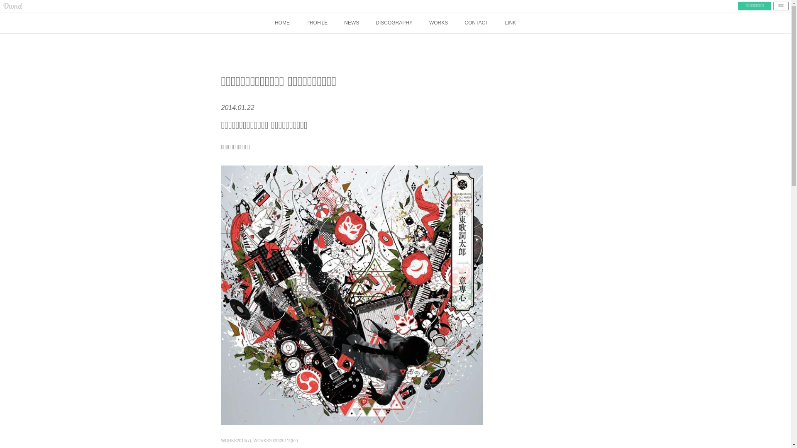 This screenshot has height=448, width=797. Describe the element at coordinates (394, 23) in the screenshot. I see `DISCOGRAPHY` at that location.